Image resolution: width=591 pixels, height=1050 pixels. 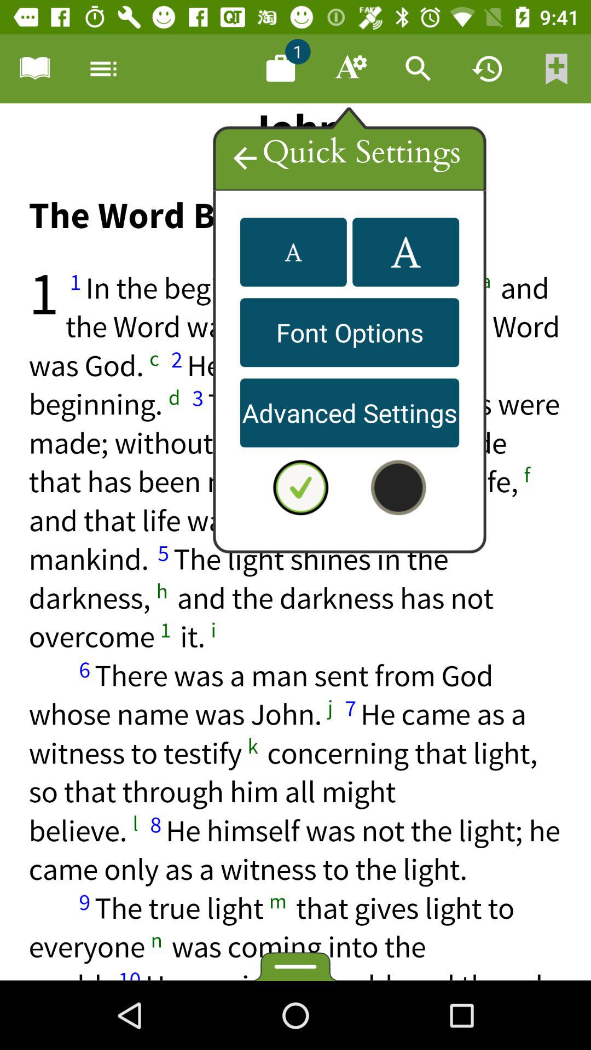 I want to click on reload, so click(x=488, y=69).